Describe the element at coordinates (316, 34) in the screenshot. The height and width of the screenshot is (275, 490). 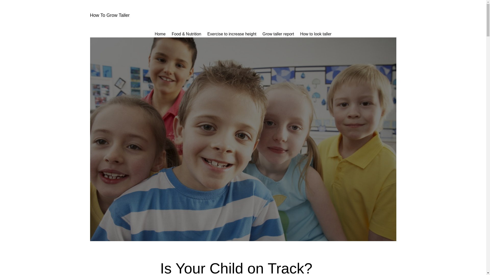
I see `How to look taller` at that location.